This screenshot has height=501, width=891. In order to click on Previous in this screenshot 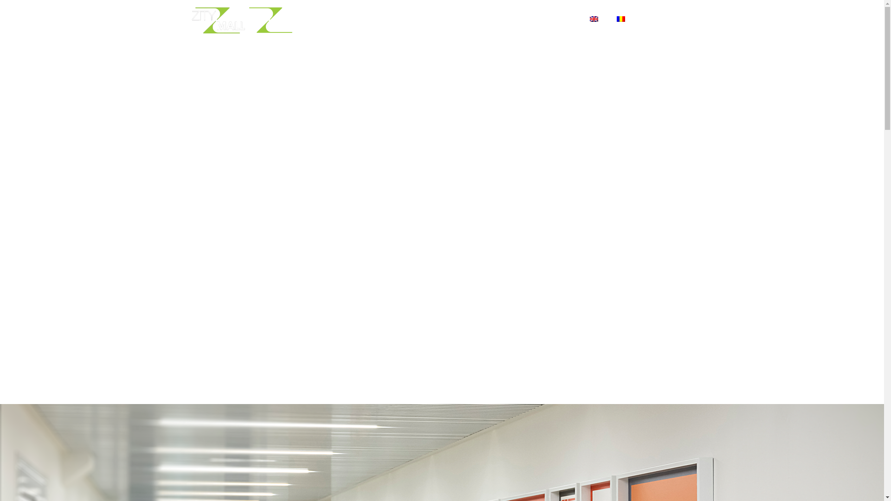, I will do `click(44, 452)`.